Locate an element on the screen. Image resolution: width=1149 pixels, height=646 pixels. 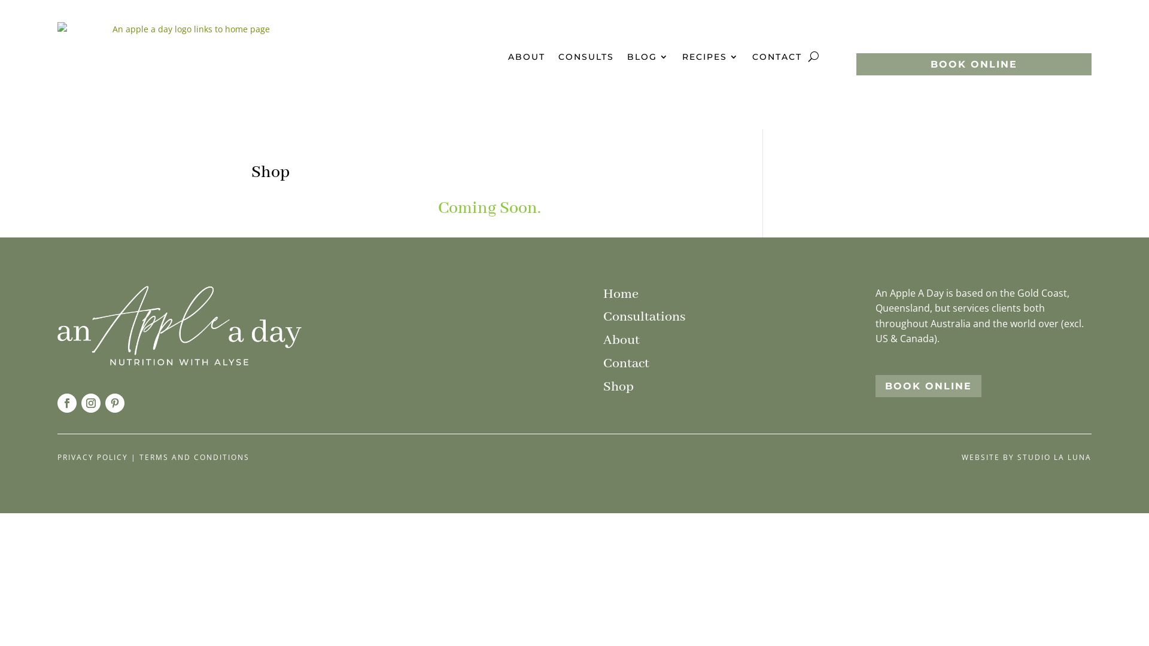
TERMS AND CONDITIONS is located at coordinates (194, 457).